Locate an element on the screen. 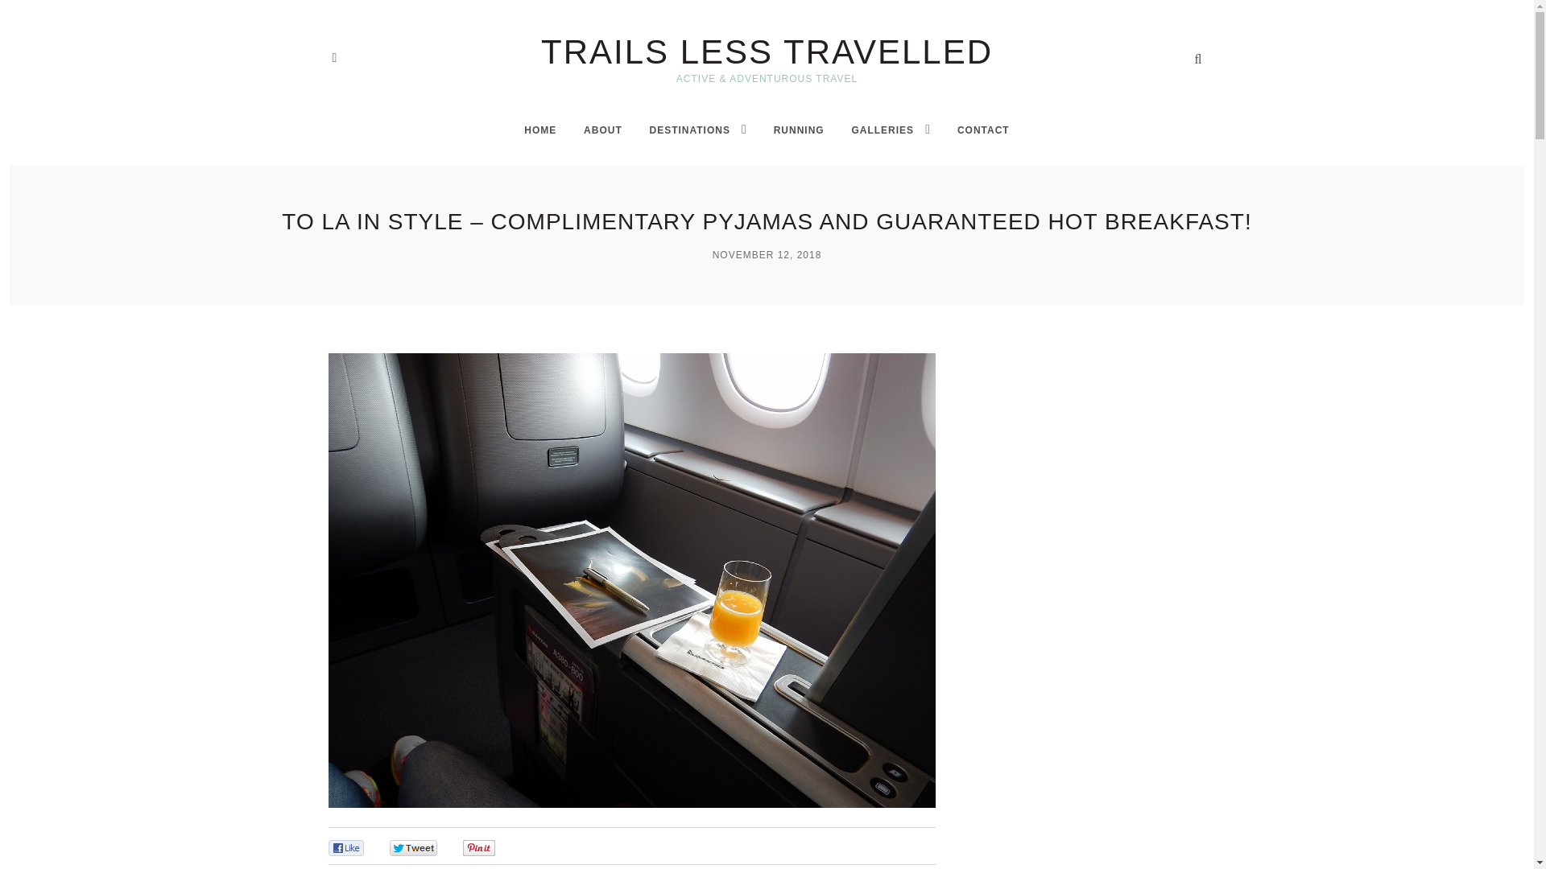 The height and width of the screenshot is (869, 1546). Be the first one to tweet this article! is located at coordinates (430, 848).